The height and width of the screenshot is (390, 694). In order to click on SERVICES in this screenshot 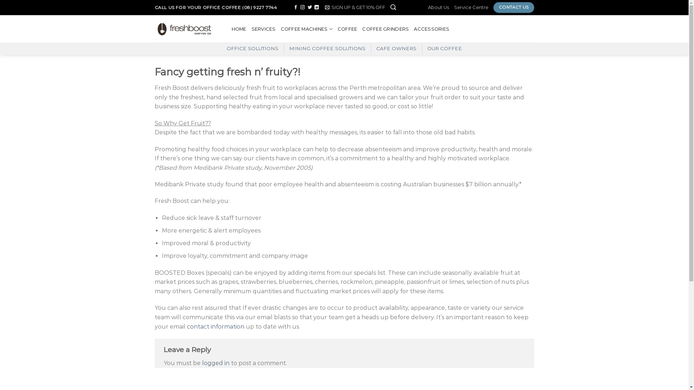, I will do `click(264, 29)`.